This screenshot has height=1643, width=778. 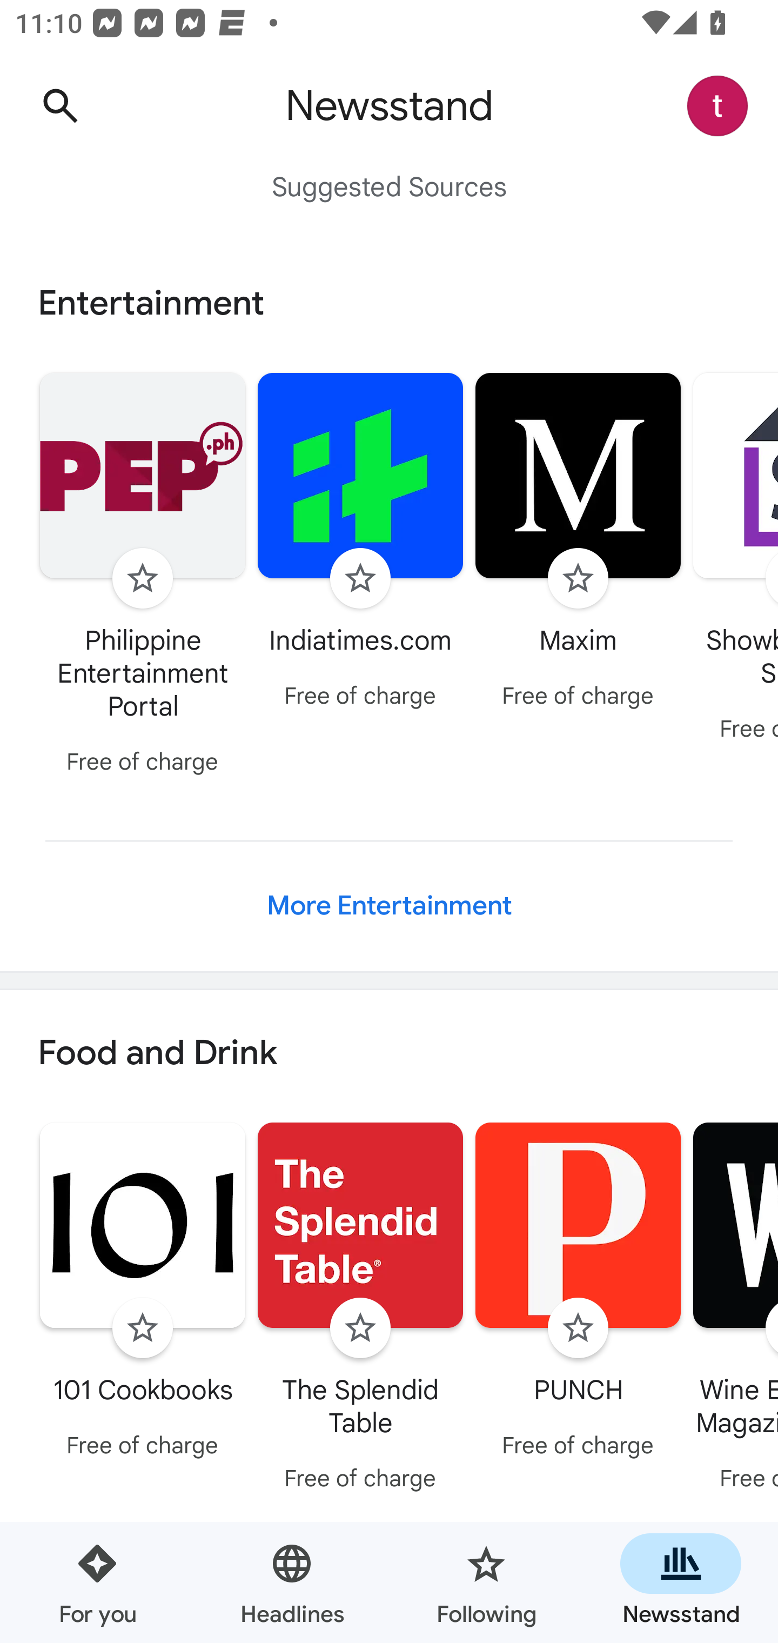 What do you see at coordinates (578, 1294) in the screenshot?
I see `Follow PUNCH Free of charge` at bounding box center [578, 1294].